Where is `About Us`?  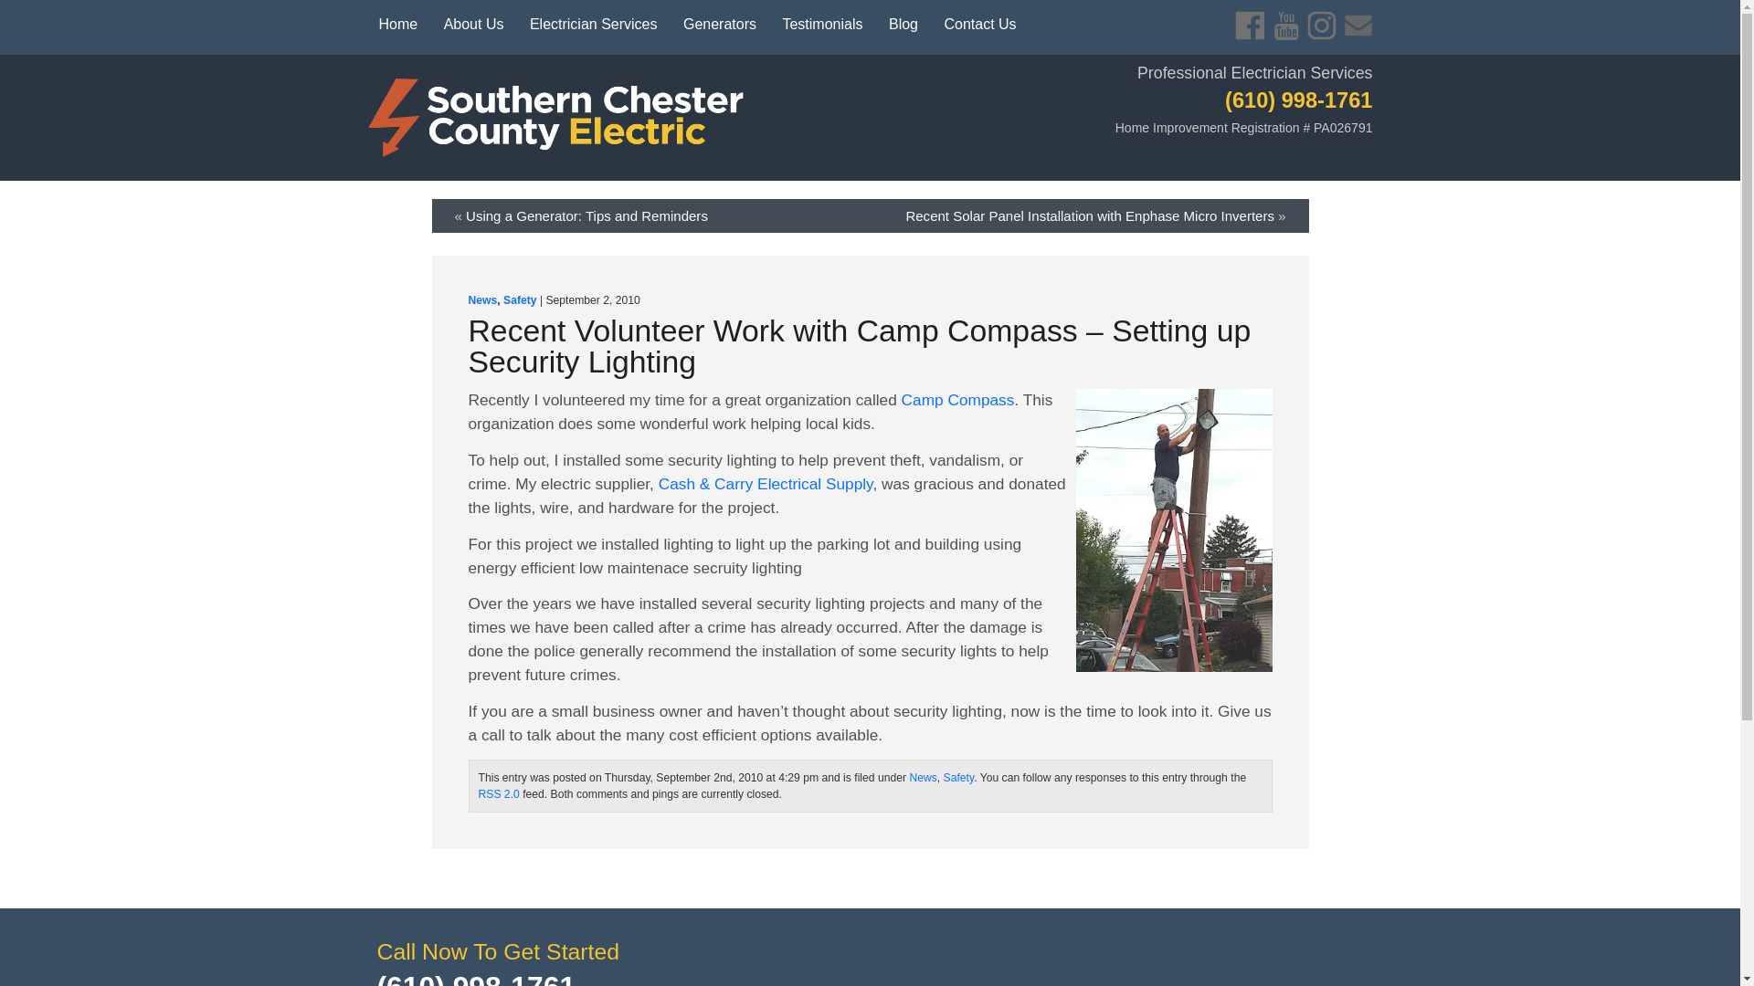 About Us is located at coordinates (474, 24).